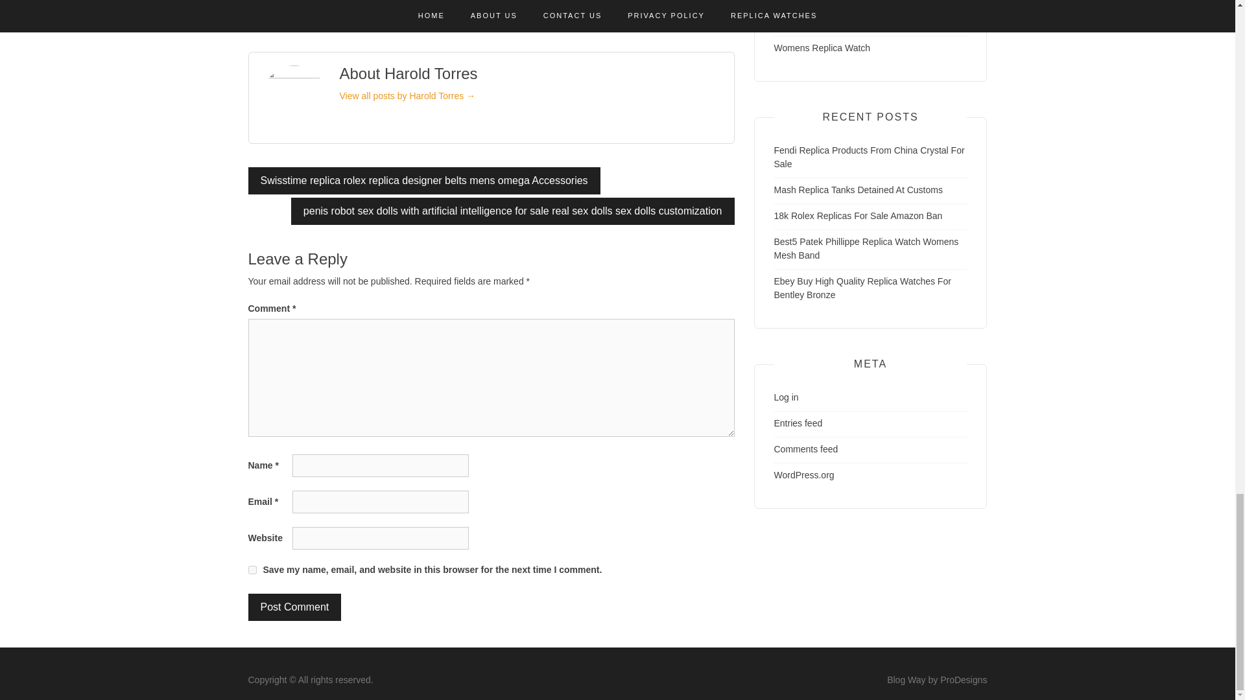  I want to click on Post Comment, so click(294, 607).